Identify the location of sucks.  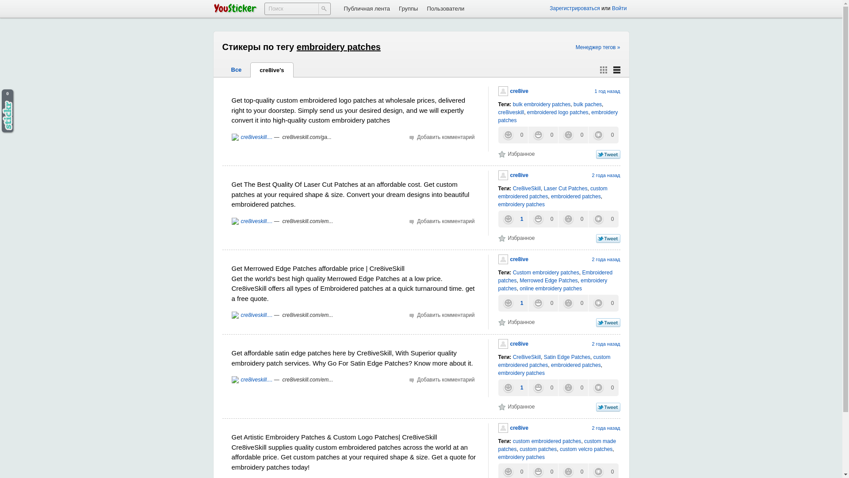
(603, 219).